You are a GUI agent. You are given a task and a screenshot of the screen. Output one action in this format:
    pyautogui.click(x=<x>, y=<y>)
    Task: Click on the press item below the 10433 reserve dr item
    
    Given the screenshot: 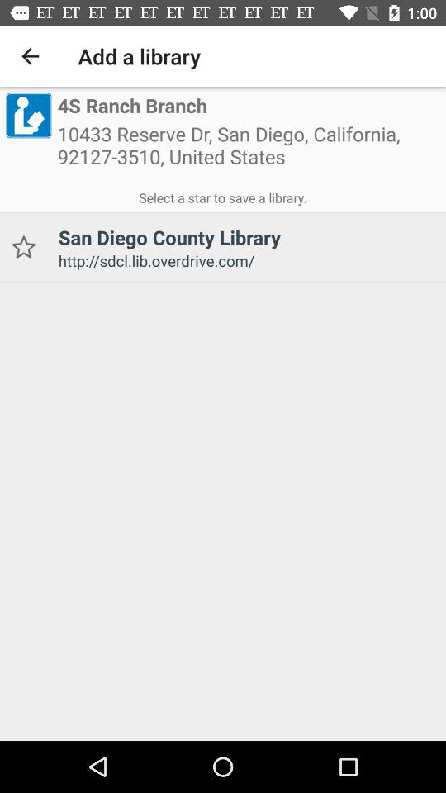 What is the action you would take?
    pyautogui.click(x=223, y=195)
    